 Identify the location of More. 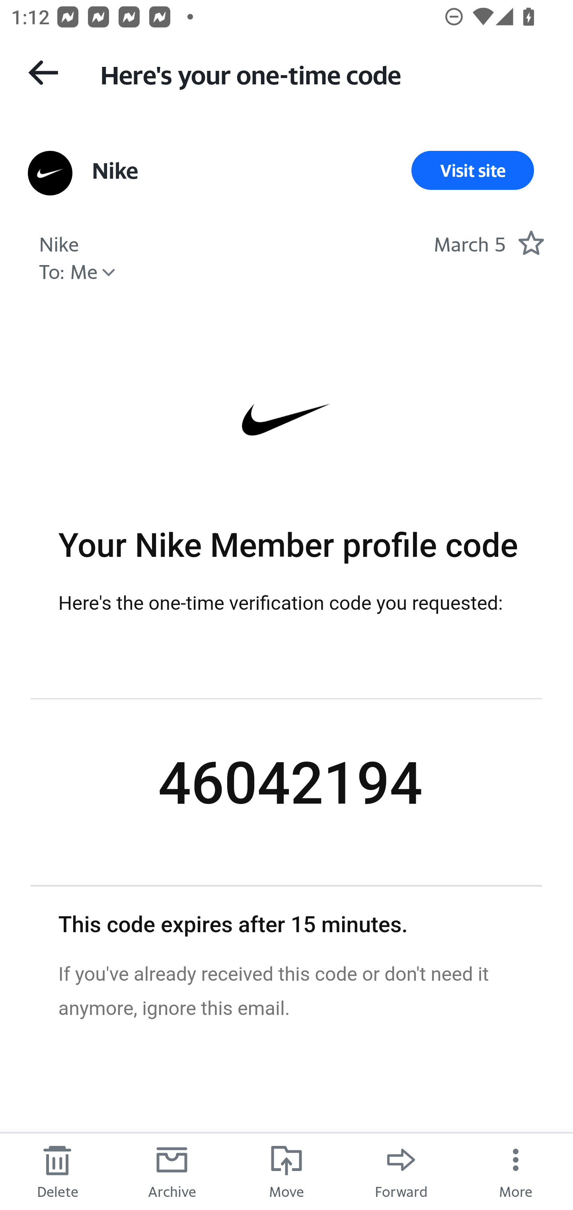
(516, 1171).